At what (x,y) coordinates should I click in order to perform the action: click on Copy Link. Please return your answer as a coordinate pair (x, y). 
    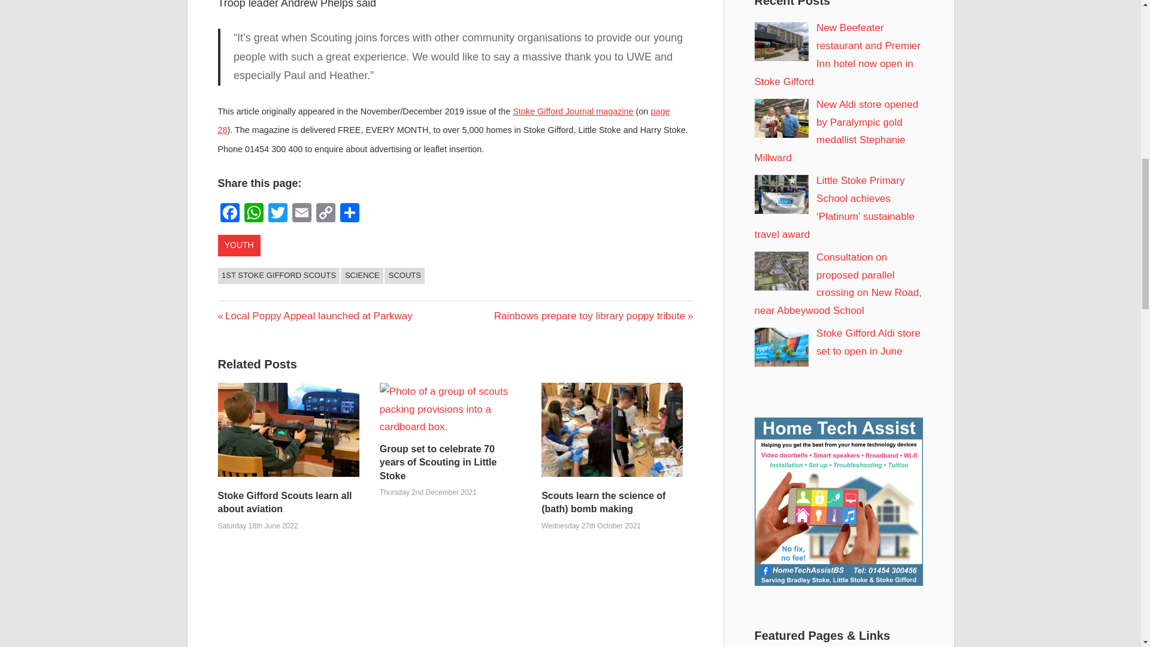
    Looking at the image, I should click on (326, 214).